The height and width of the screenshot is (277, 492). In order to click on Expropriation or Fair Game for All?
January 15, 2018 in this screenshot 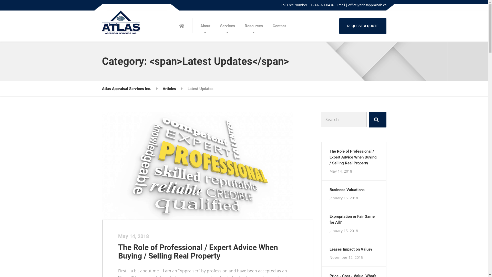, I will do `click(354, 224)`.